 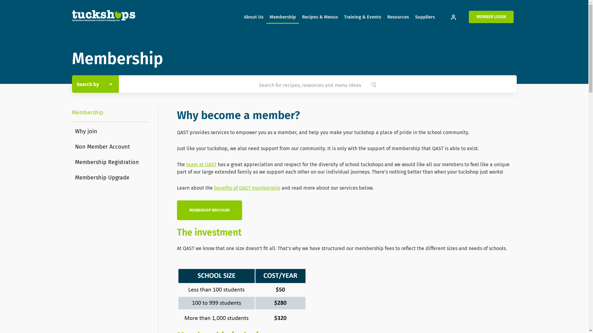 I want to click on Training & Events, so click(x=363, y=17).